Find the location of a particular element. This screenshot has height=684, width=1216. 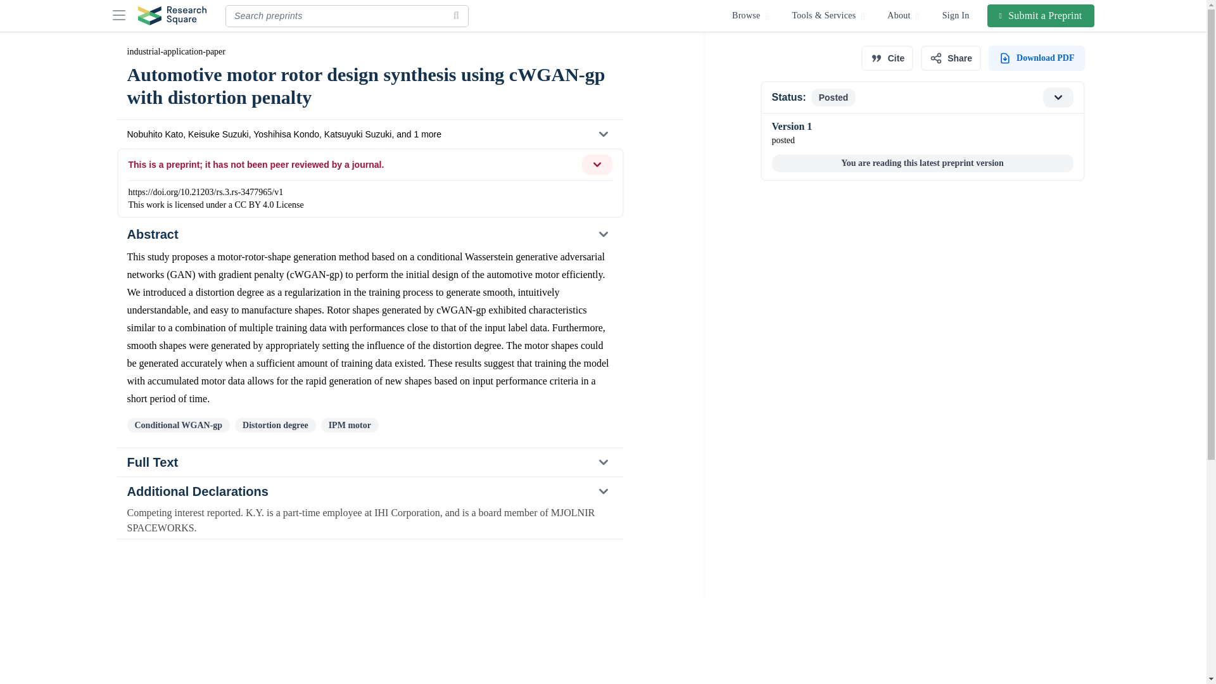

Full Text is located at coordinates (921, 98).